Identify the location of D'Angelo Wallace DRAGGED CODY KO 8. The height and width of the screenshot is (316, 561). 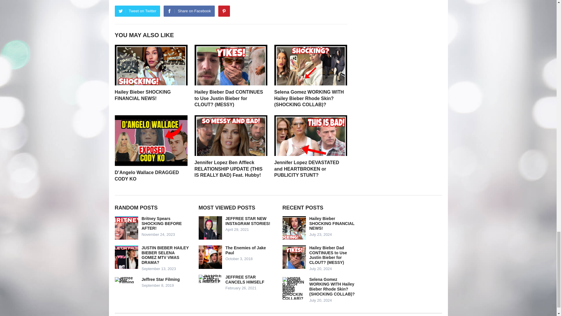
(151, 140).